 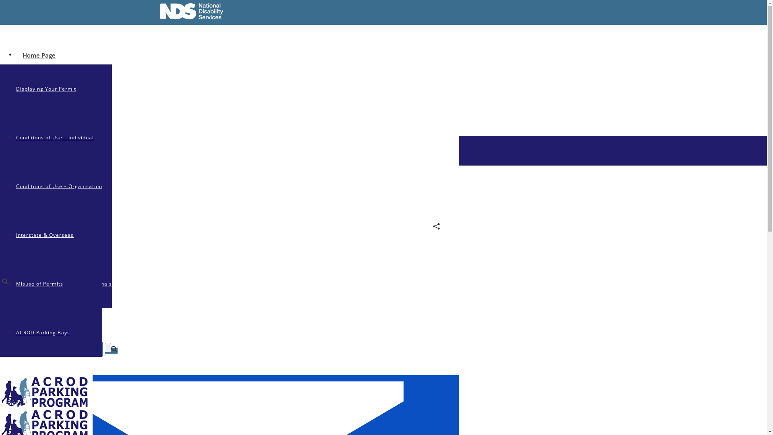 I want to click on Contact Us, so click(x=39, y=249).